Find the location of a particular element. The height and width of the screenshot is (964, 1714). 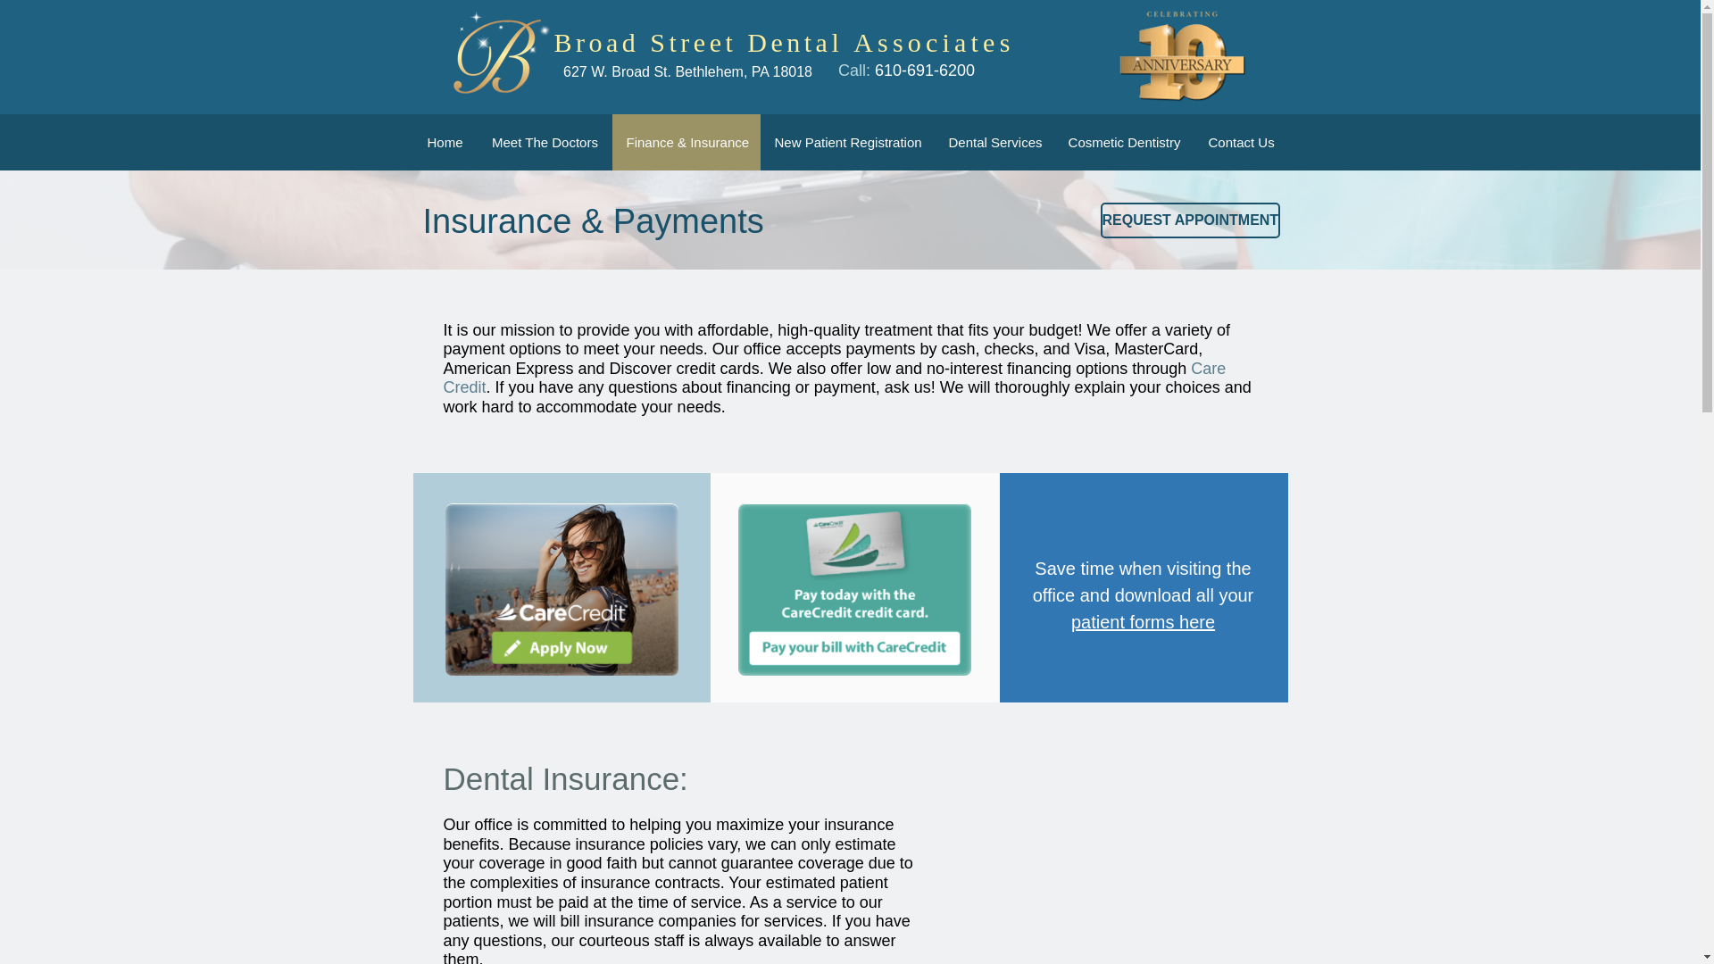

patient forms here is located at coordinates (1143, 621).